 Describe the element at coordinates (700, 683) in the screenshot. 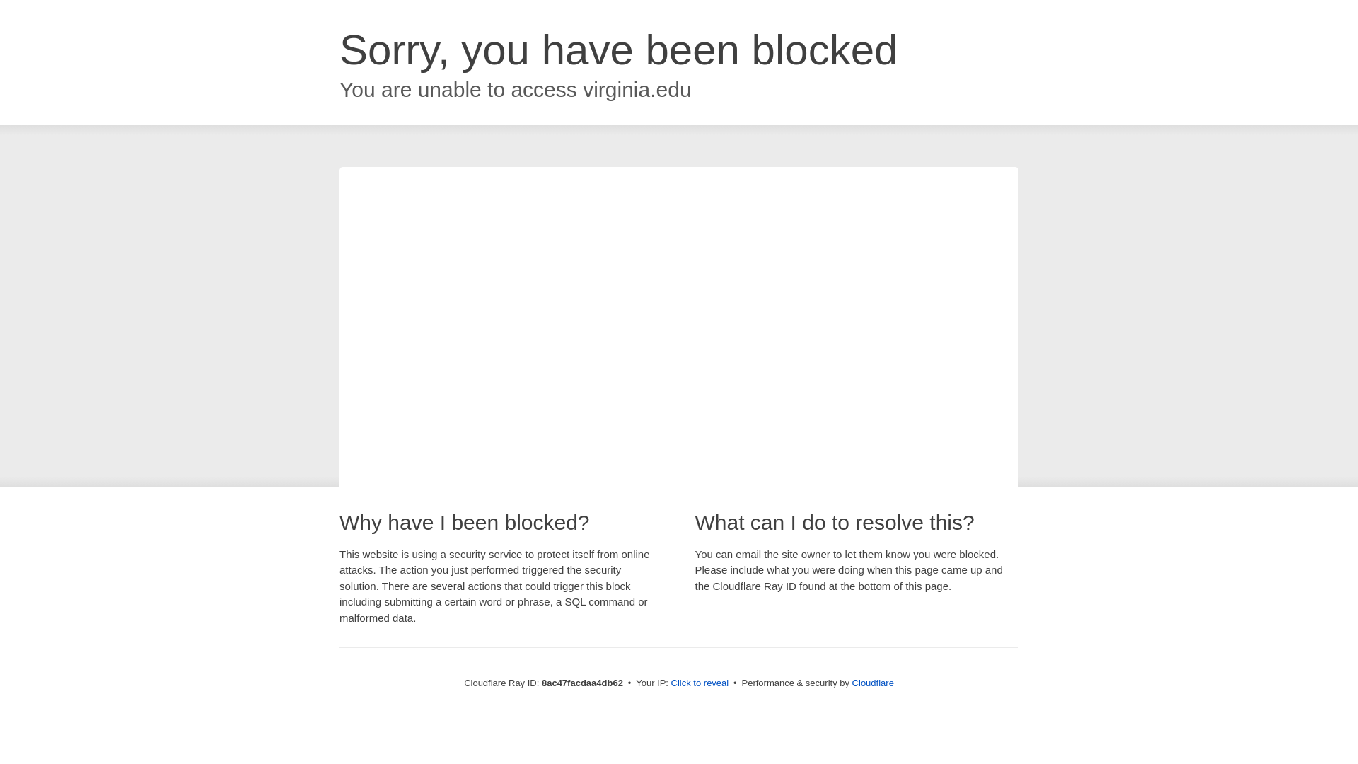

I see `Click to reveal` at that location.